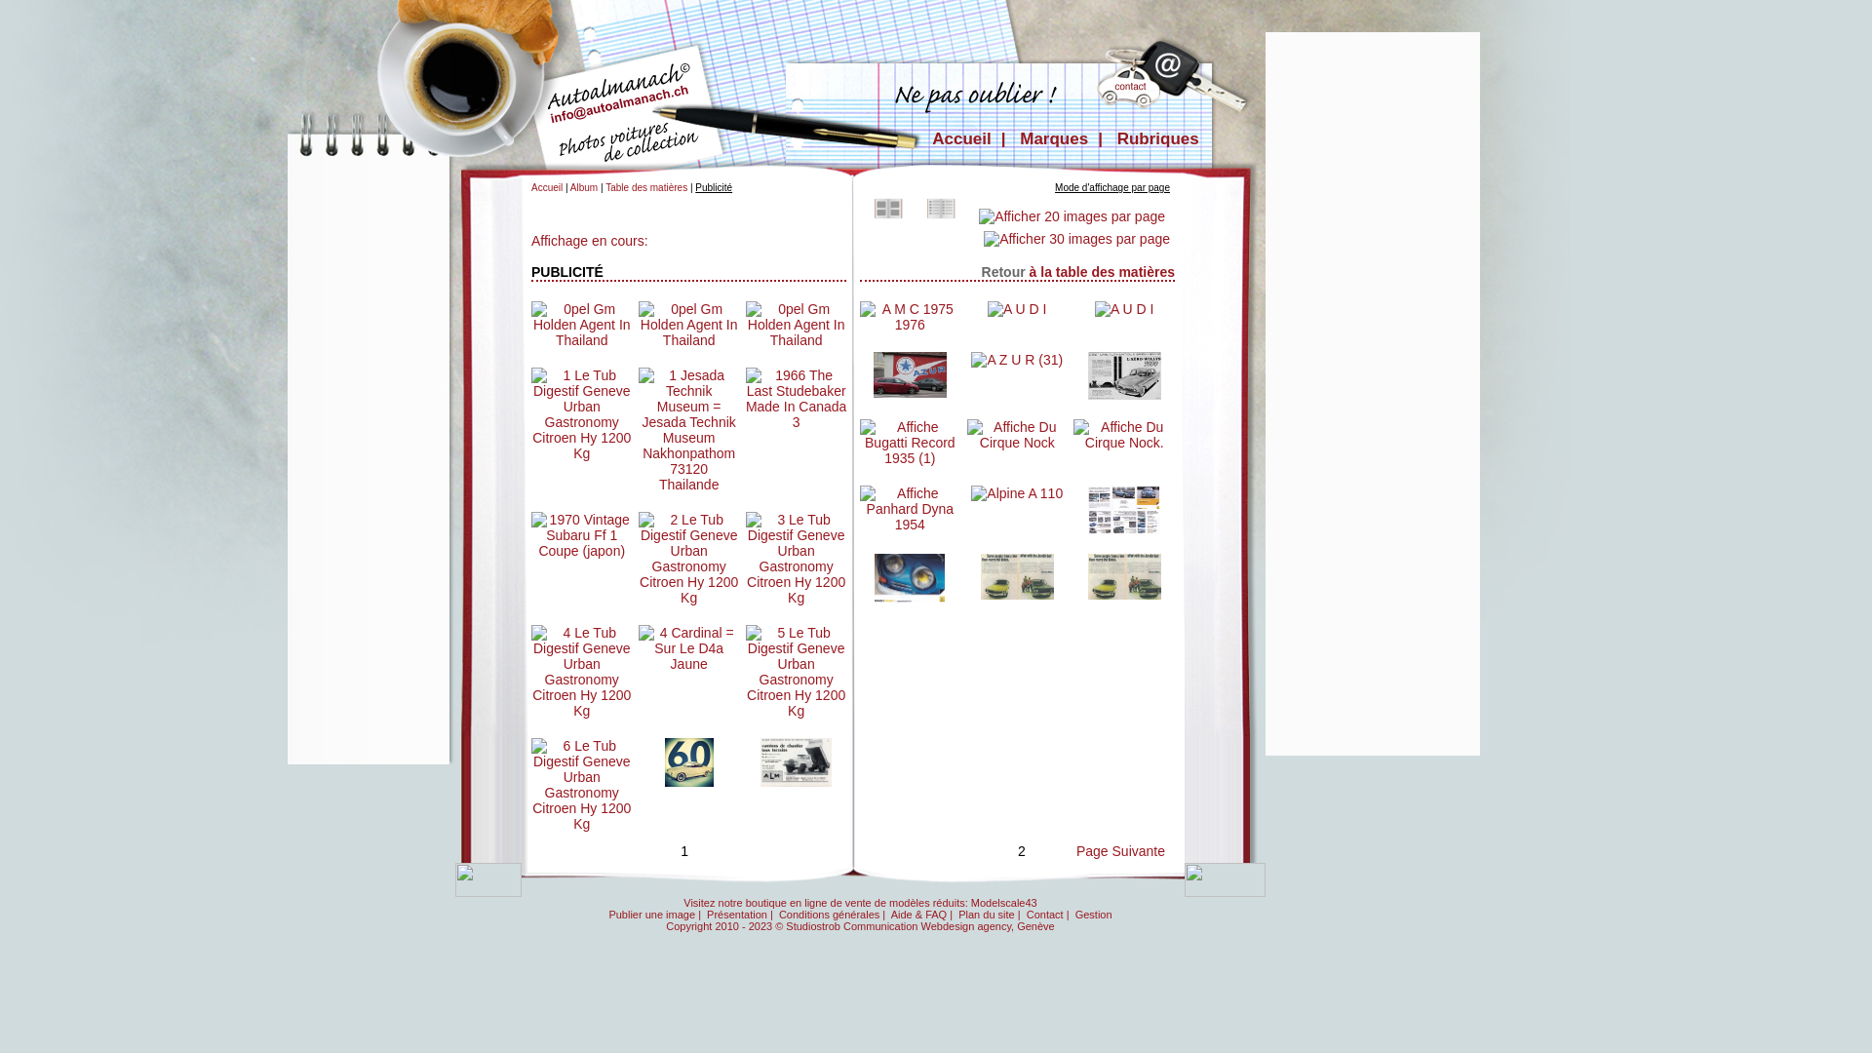 The width and height of the screenshot is (1872, 1053). What do you see at coordinates (1017, 309) in the screenshot?
I see `A U D I` at bounding box center [1017, 309].